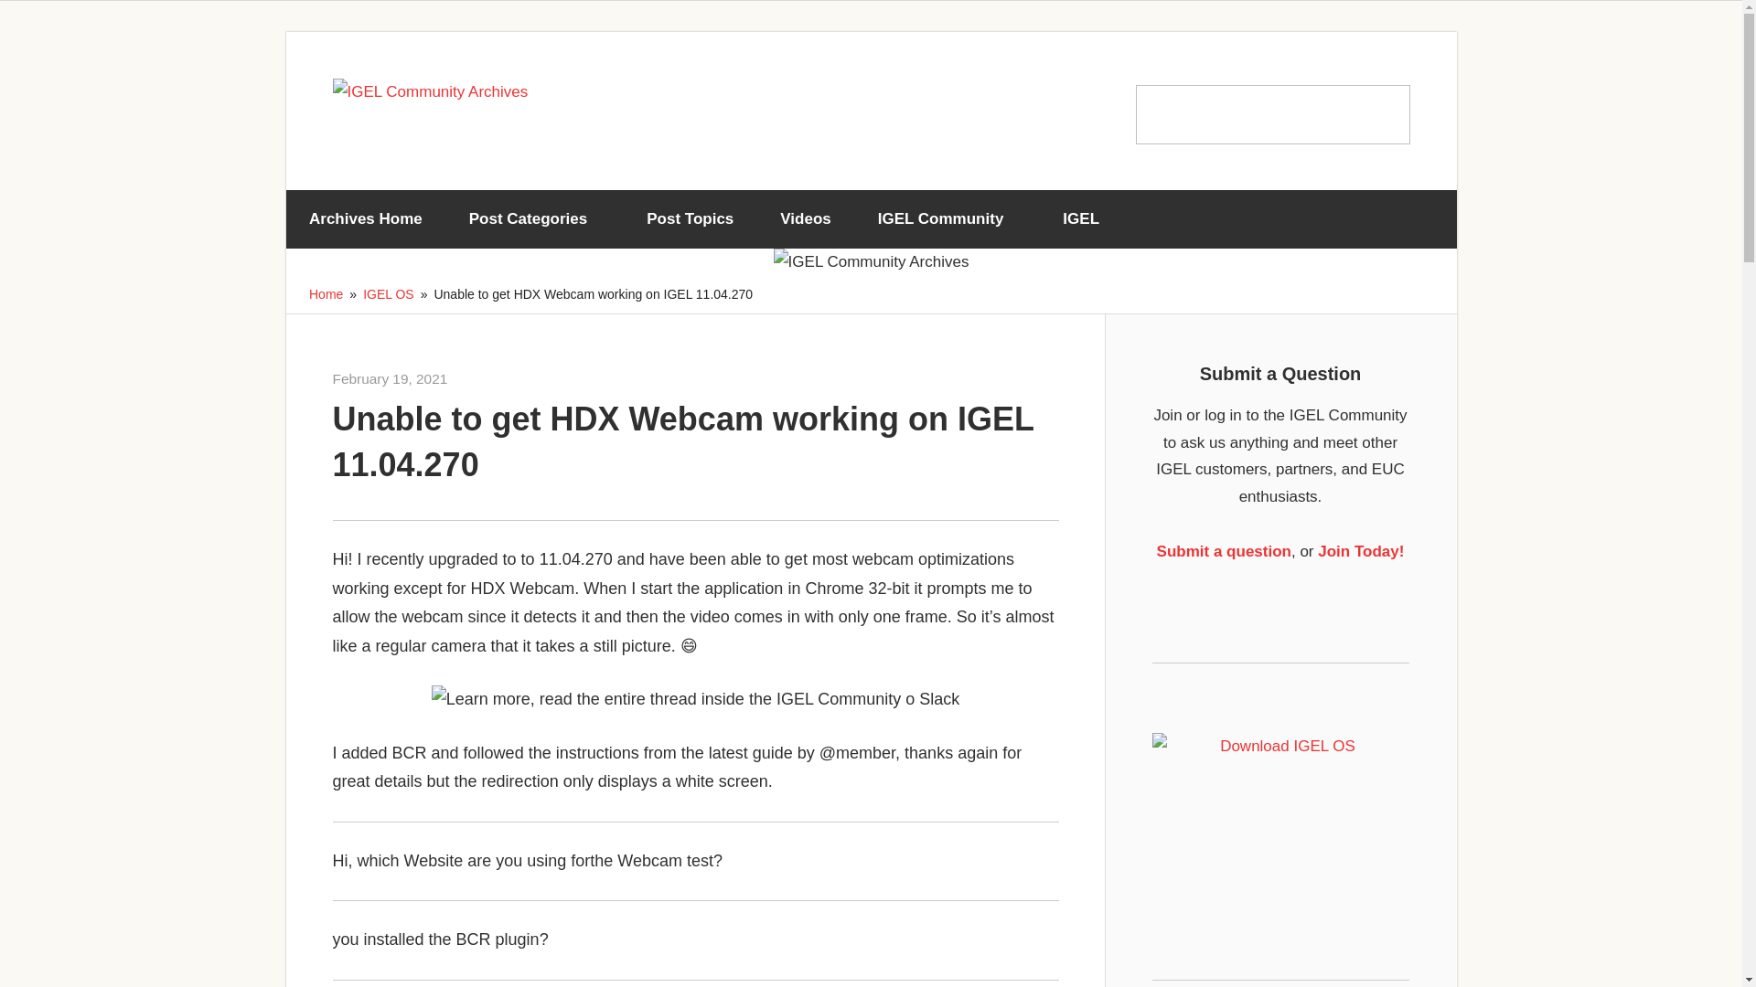 This screenshot has width=1756, height=987. What do you see at coordinates (326, 294) in the screenshot?
I see `Home` at bounding box center [326, 294].